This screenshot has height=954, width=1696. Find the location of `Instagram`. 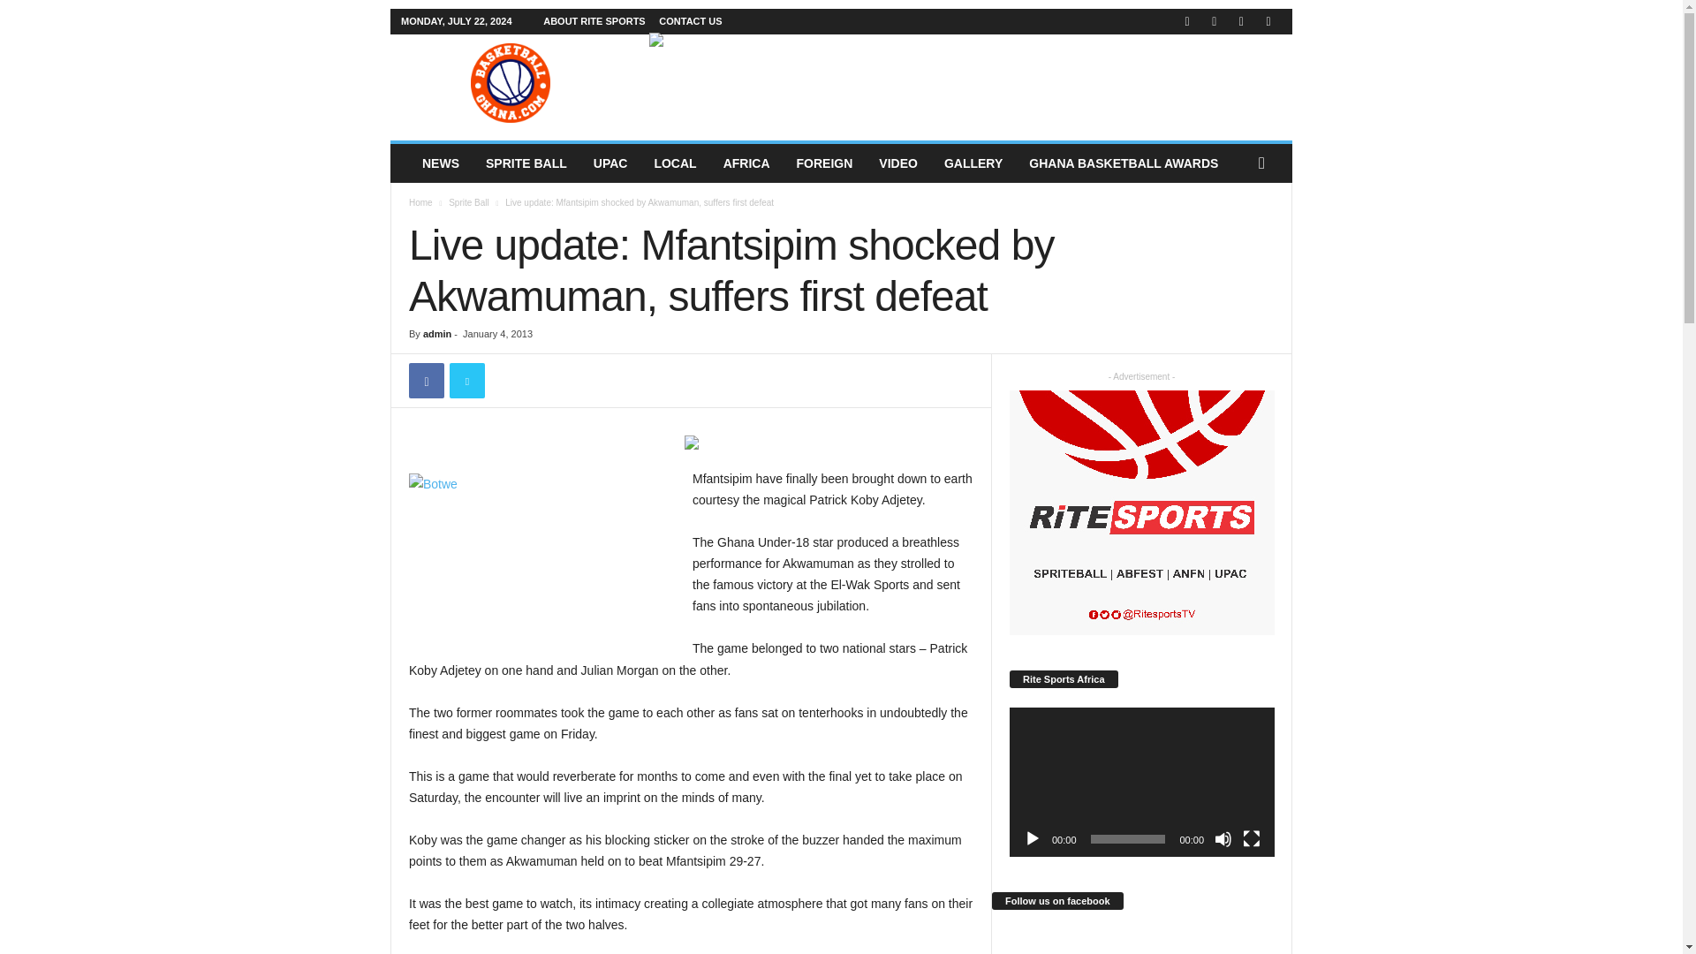

Instagram is located at coordinates (1214, 21).